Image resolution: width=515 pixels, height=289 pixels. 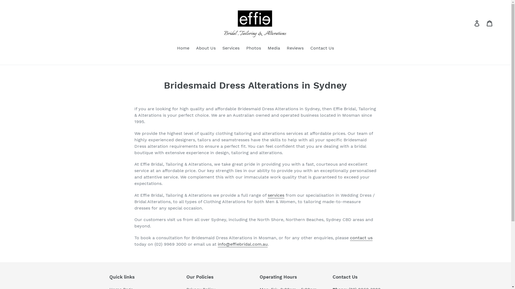 What do you see at coordinates (183, 49) in the screenshot?
I see `Home` at bounding box center [183, 49].